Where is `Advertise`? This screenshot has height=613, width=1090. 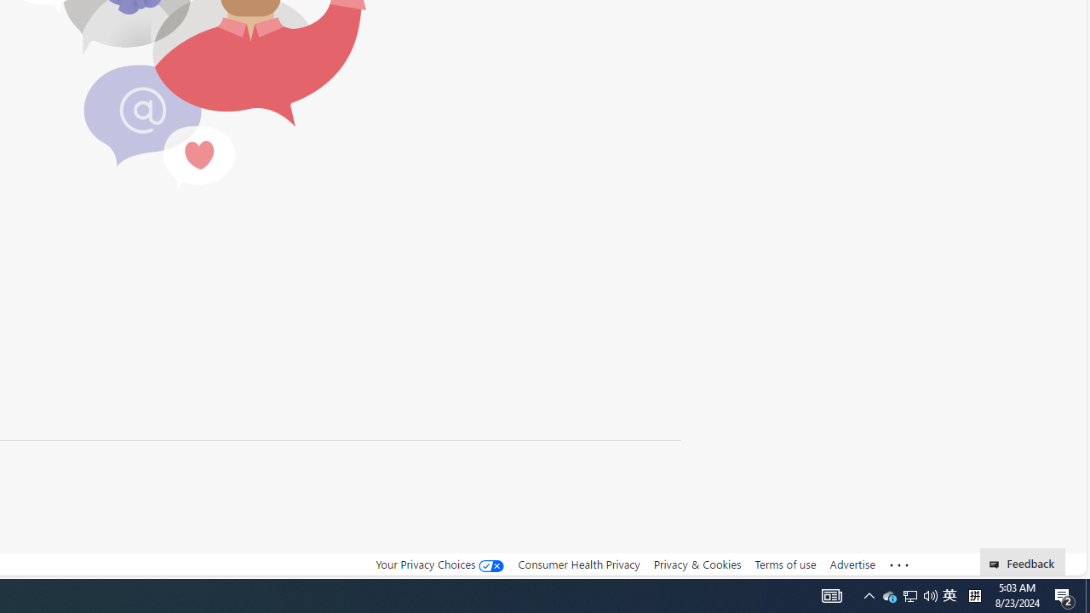 Advertise is located at coordinates (852, 564).